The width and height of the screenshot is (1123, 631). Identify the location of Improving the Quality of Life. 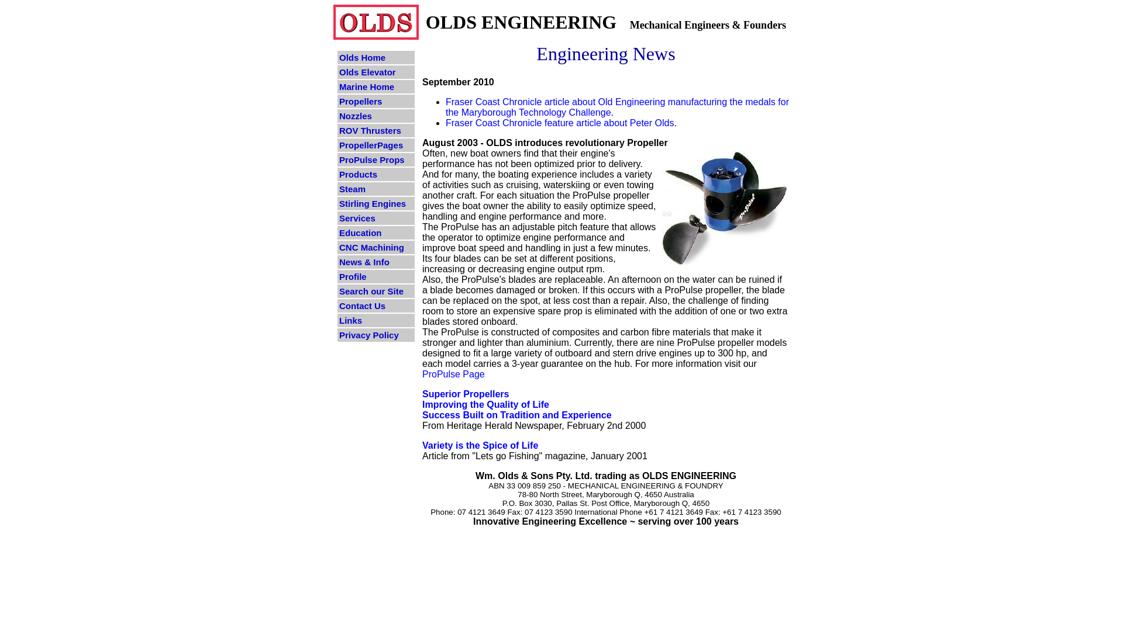
(485, 410).